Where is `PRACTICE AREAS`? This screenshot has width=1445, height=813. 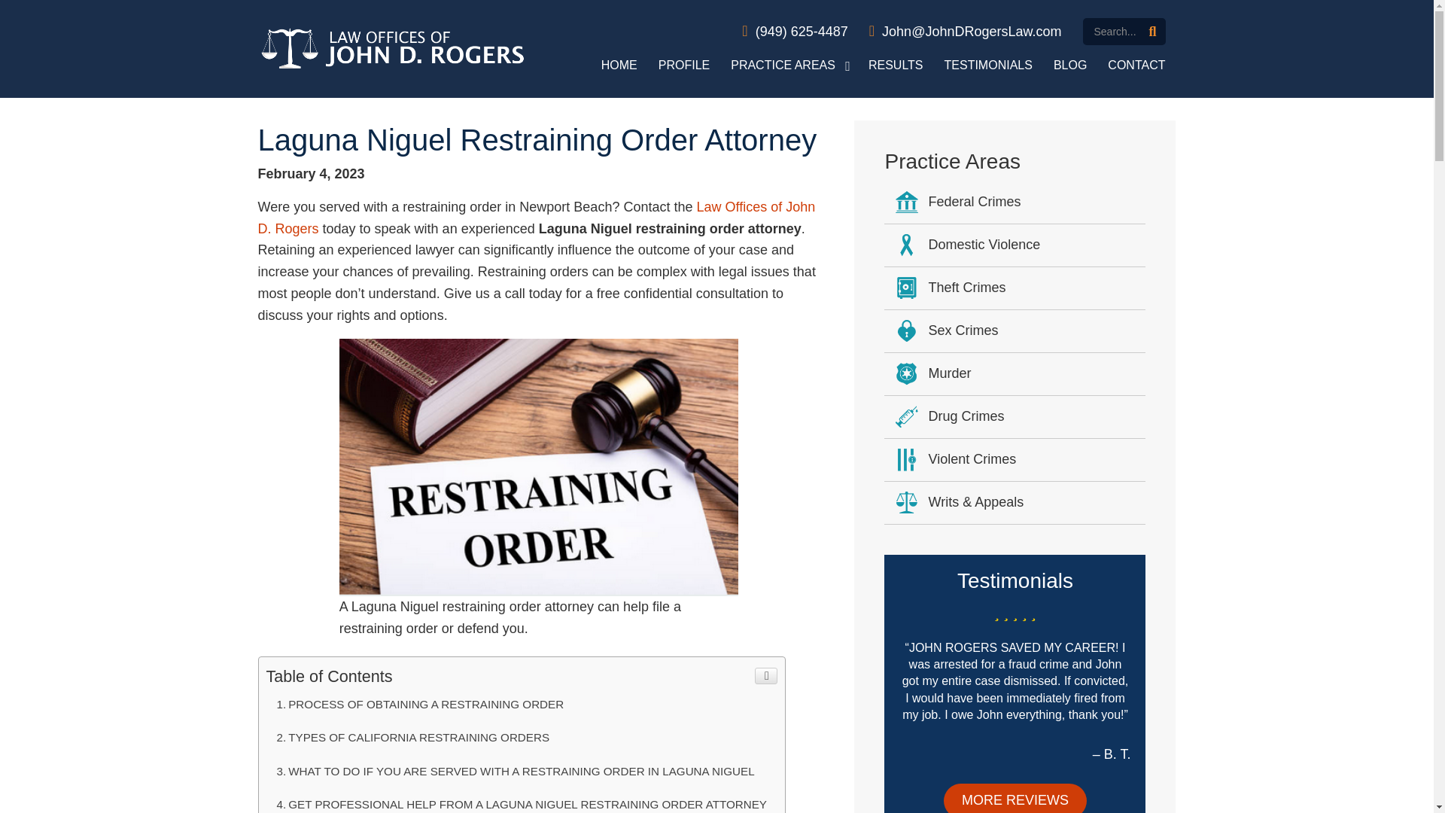 PRACTICE AREAS is located at coordinates (789, 65).